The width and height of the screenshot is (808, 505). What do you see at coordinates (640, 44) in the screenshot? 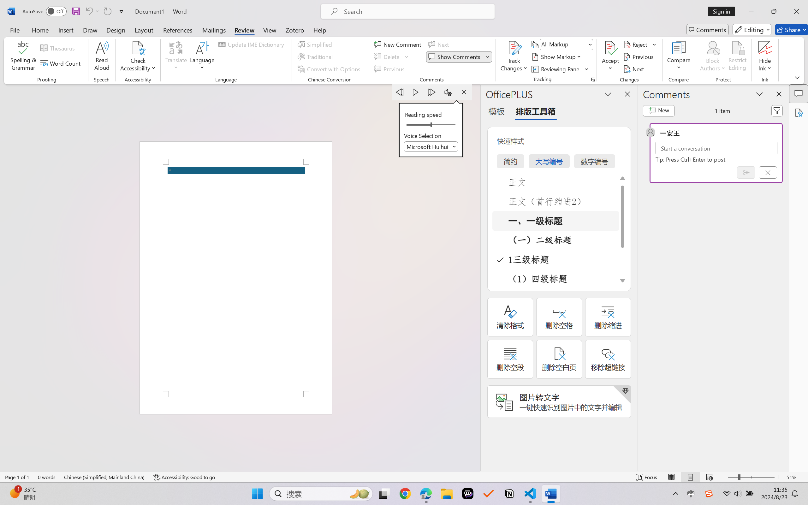
I see `Reject` at bounding box center [640, 44].